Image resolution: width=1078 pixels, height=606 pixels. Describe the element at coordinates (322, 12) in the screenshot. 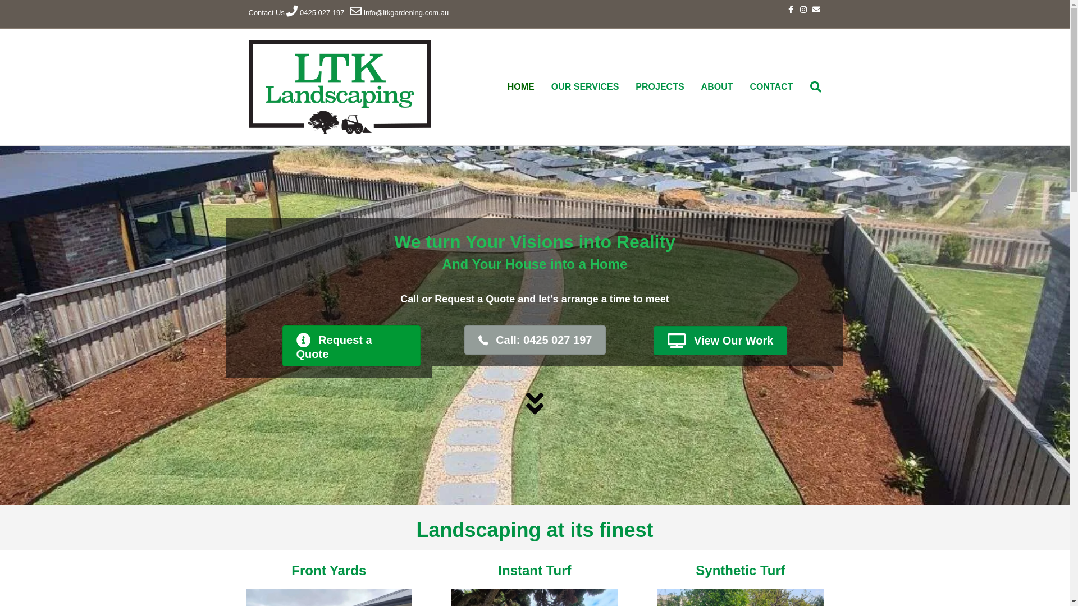

I see `0425 027 197` at that location.